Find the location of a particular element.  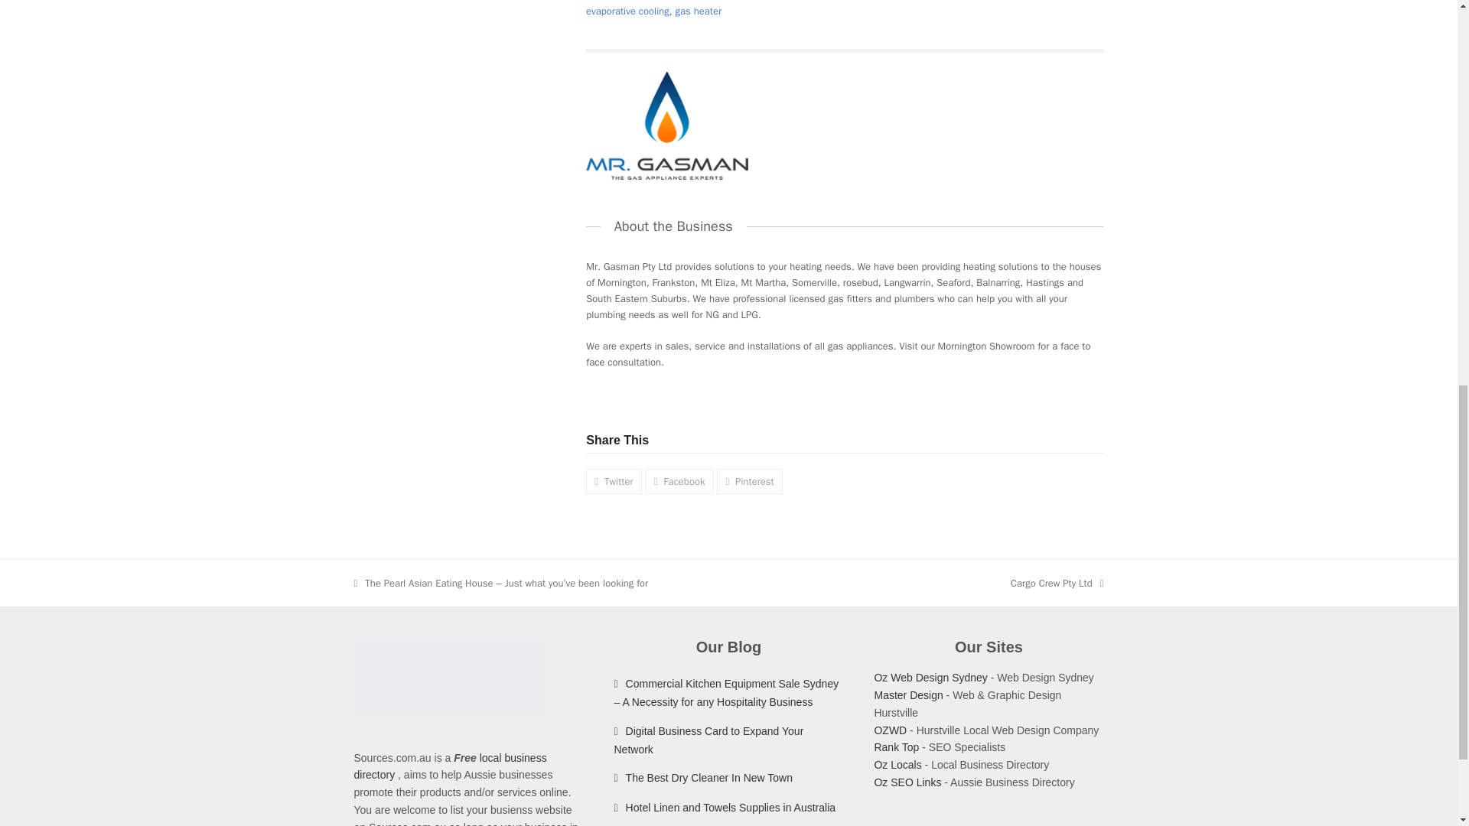

Facebook is located at coordinates (890, 730).